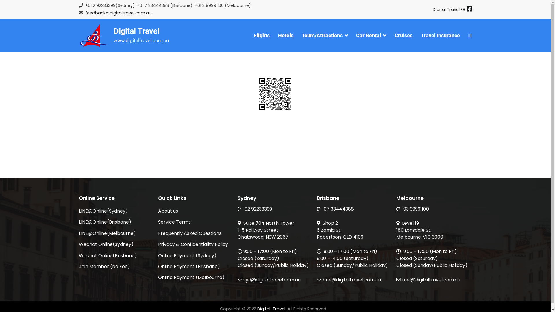 The image size is (555, 312). What do you see at coordinates (116, 267) in the screenshot?
I see `Join Member (No Fee)` at bounding box center [116, 267].